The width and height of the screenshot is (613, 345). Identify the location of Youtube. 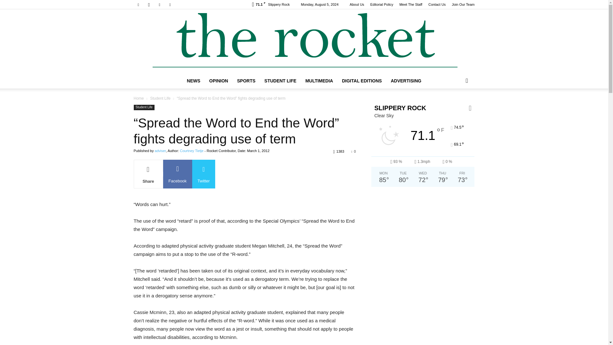
(170, 4).